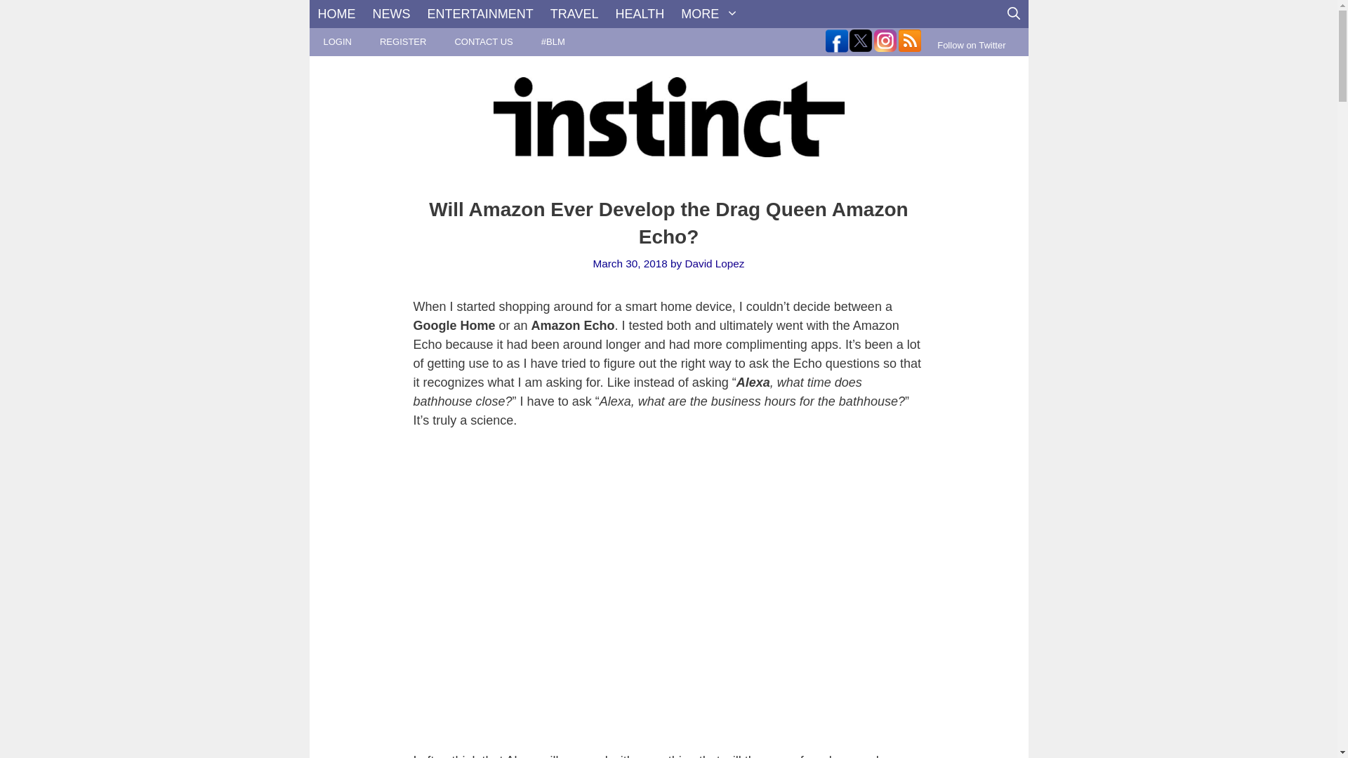 The width and height of the screenshot is (1348, 758). Describe the element at coordinates (714, 264) in the screenshot. I see `View all posts by David Lopez` at that location.